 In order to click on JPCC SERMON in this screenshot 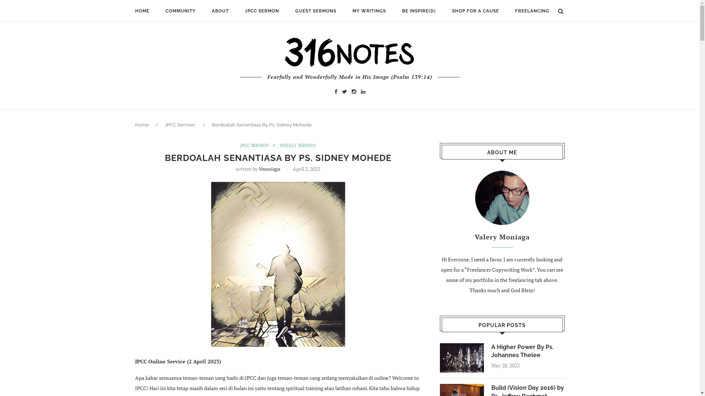, I will do `click(261, 11)`.